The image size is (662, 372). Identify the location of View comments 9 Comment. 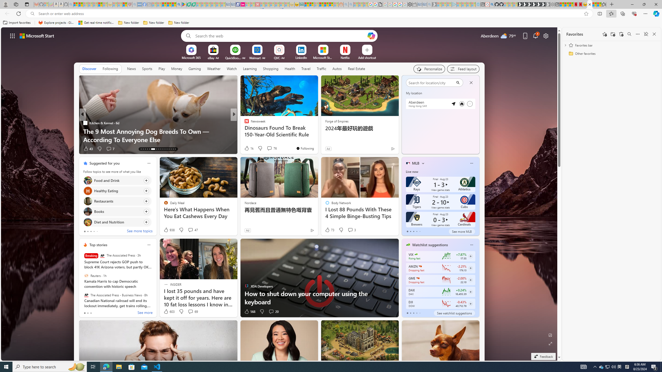
(269, 149).